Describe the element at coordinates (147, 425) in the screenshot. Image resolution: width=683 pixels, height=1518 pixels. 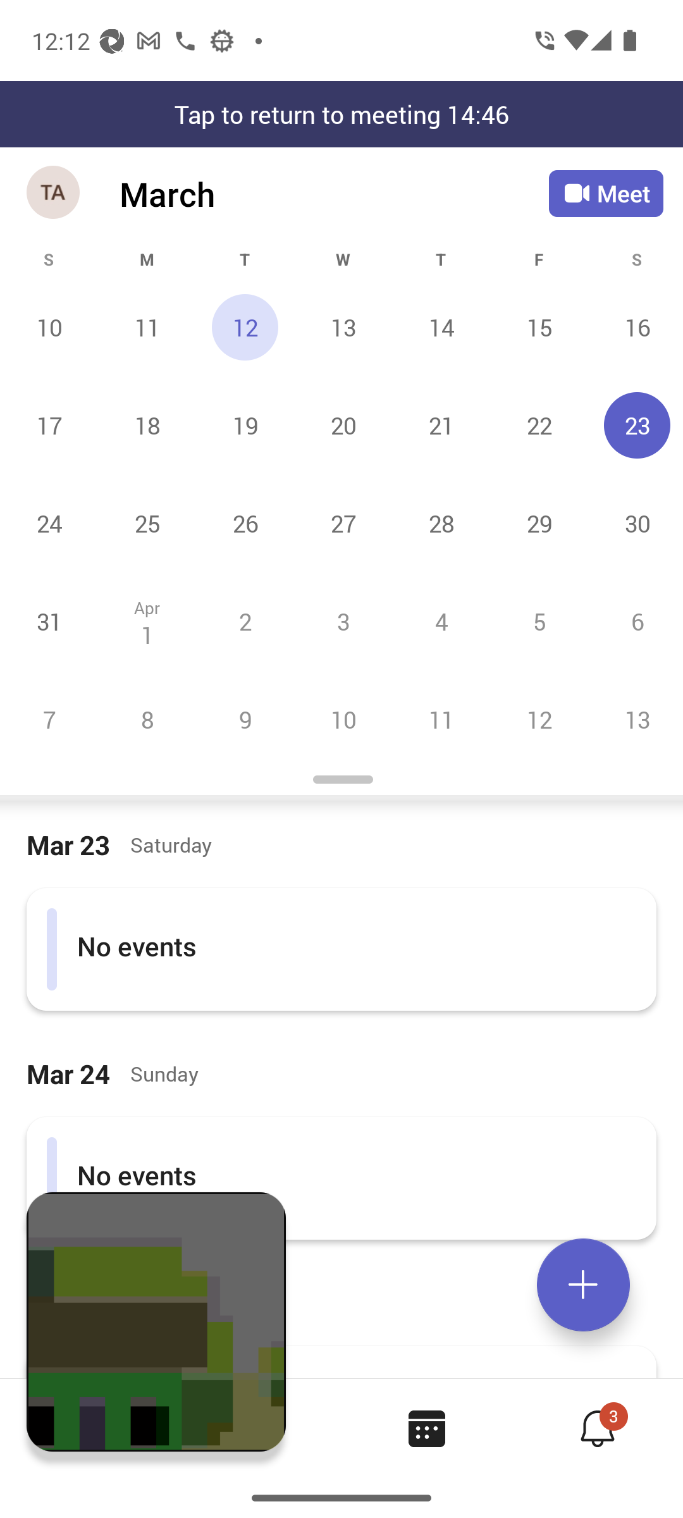
I see `Monday, March 18 18` at that location.